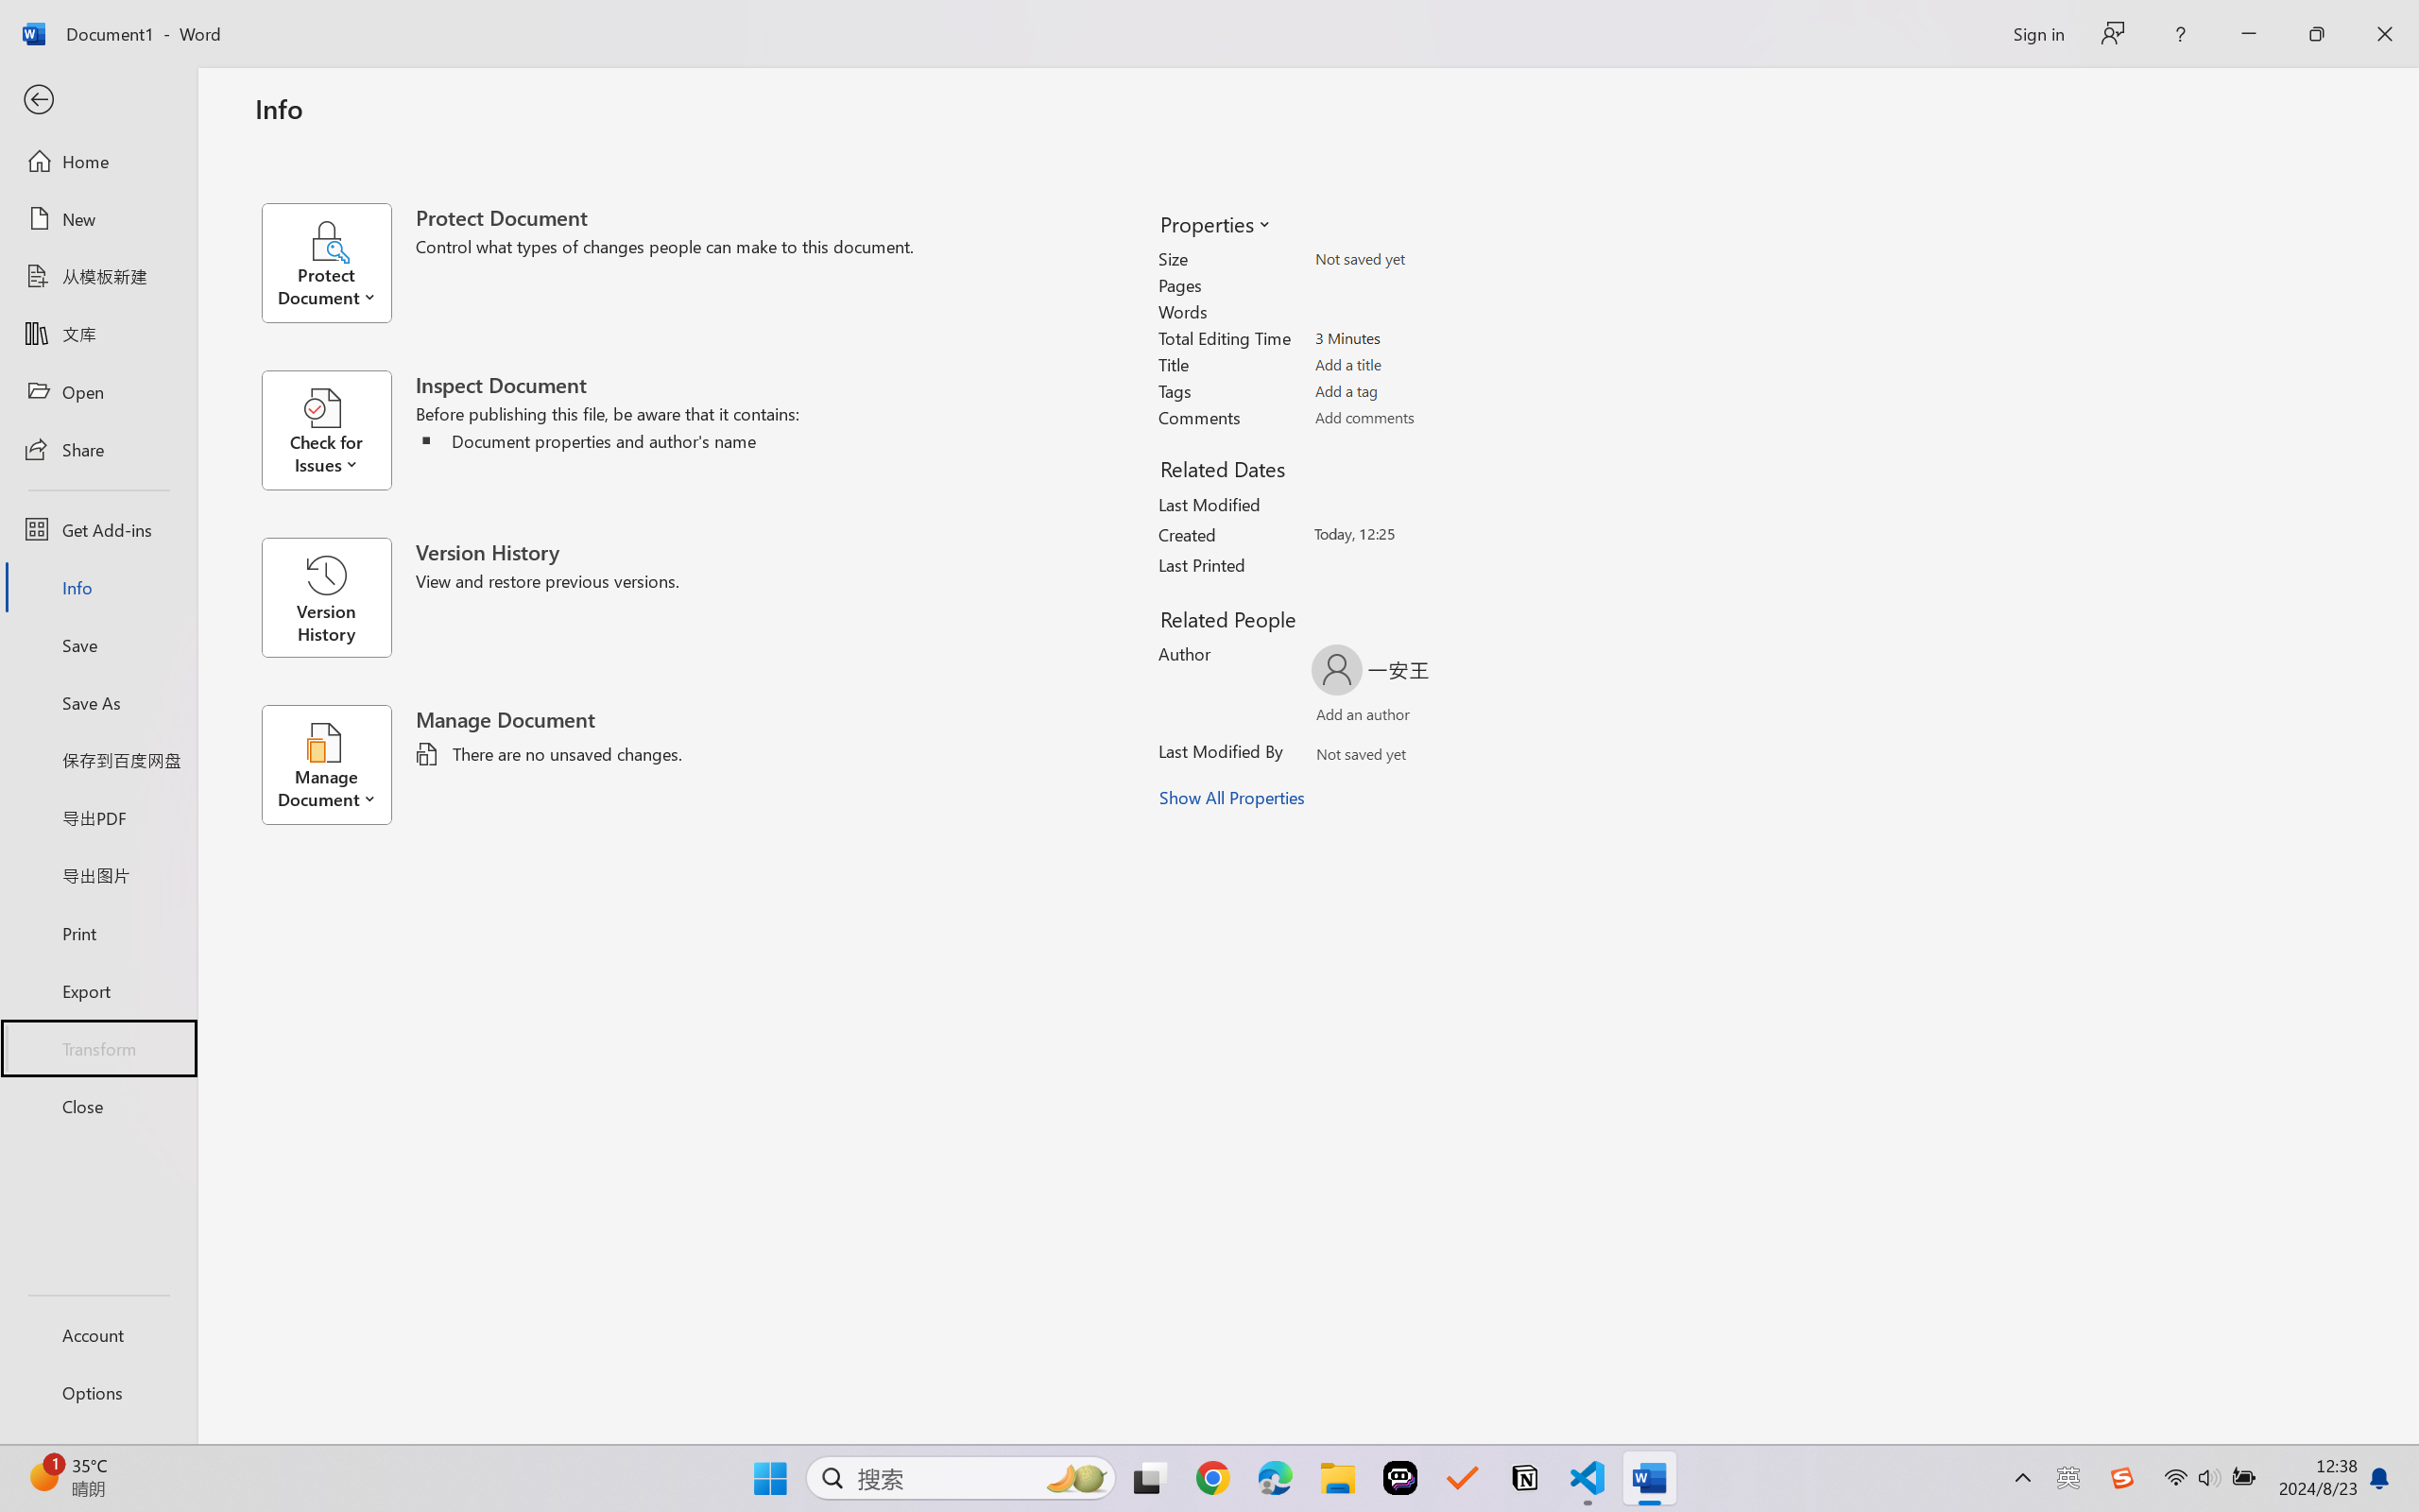 This screenshot has width=2419, height=1512. Describe the element at coordinates (98, 932) in the screenshot. I see `Print` at that location.